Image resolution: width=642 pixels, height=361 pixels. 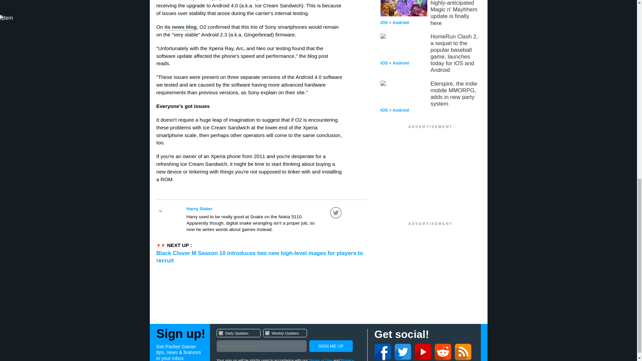 I want to click on its news blog, so click(x=267, y=333).